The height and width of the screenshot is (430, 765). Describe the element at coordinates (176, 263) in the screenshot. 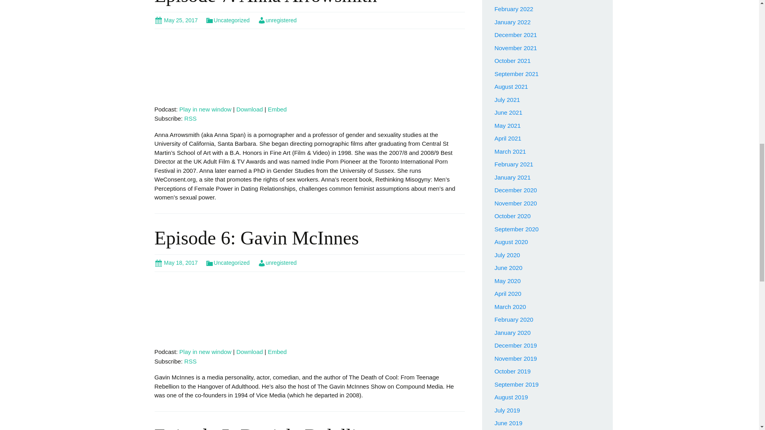

I see `May 18, 2017` at that location.